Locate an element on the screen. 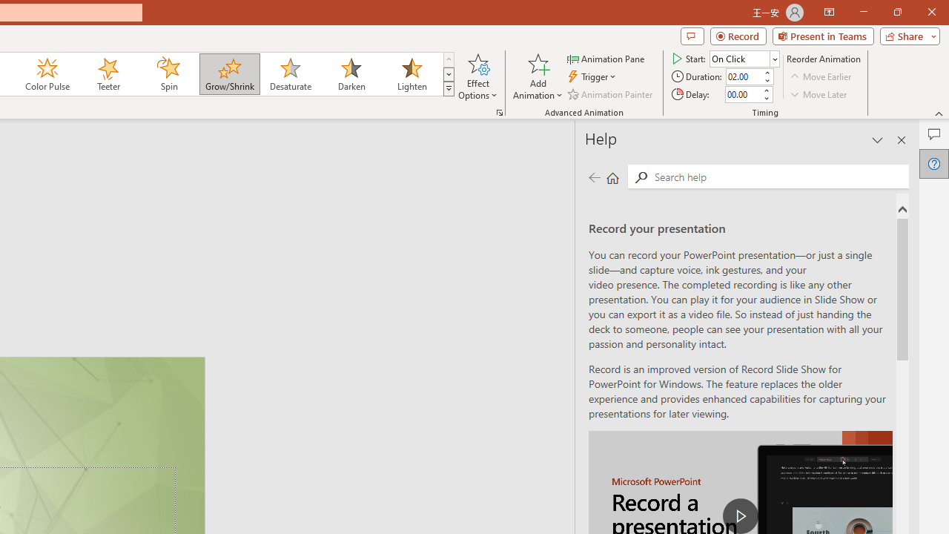 This screenshot has height=534, width=949. Animation Styles is located at coordinates (449, 89).